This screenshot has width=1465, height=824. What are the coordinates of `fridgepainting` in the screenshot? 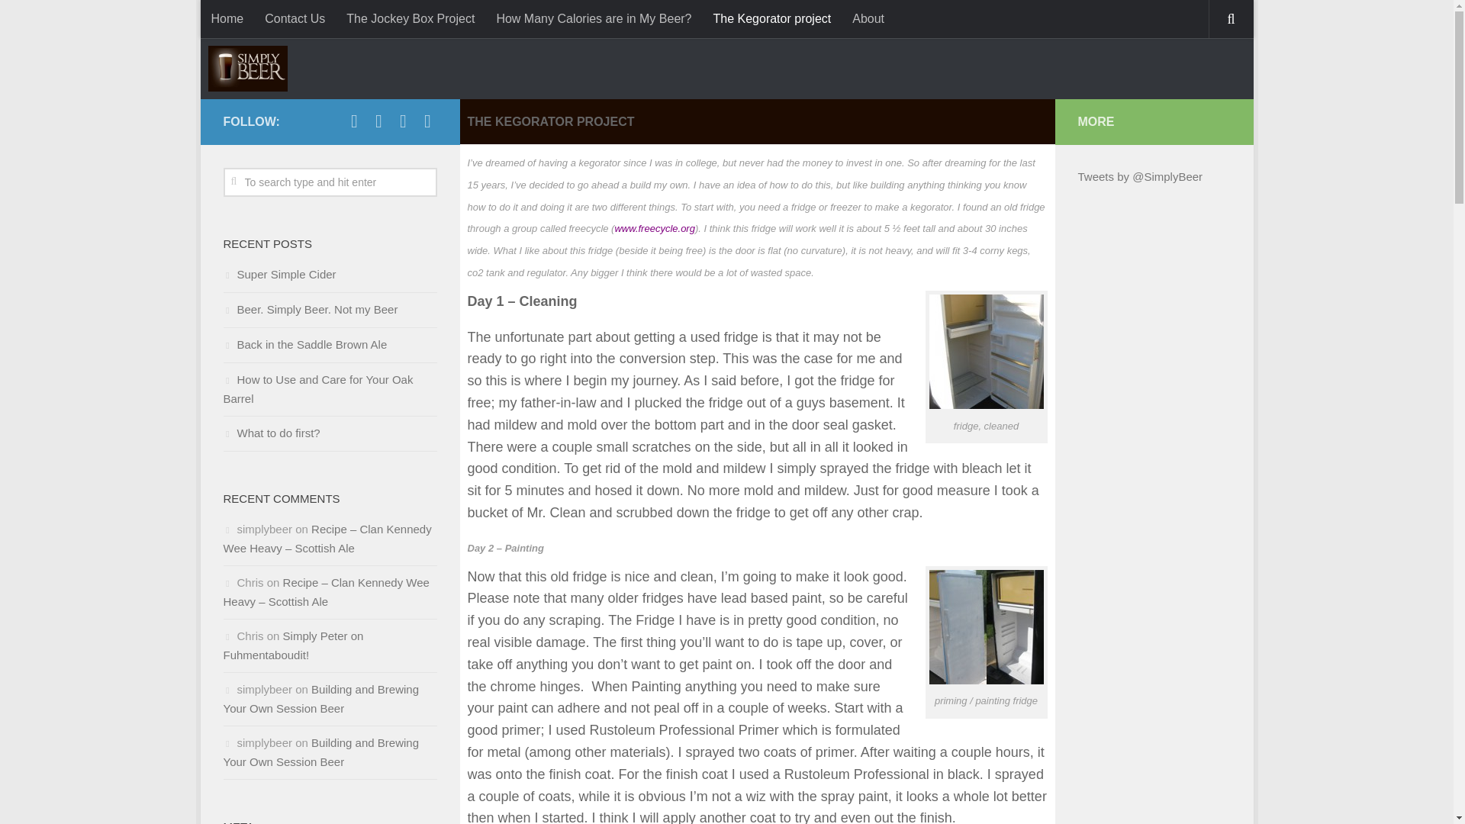 It's located at (986, 627).